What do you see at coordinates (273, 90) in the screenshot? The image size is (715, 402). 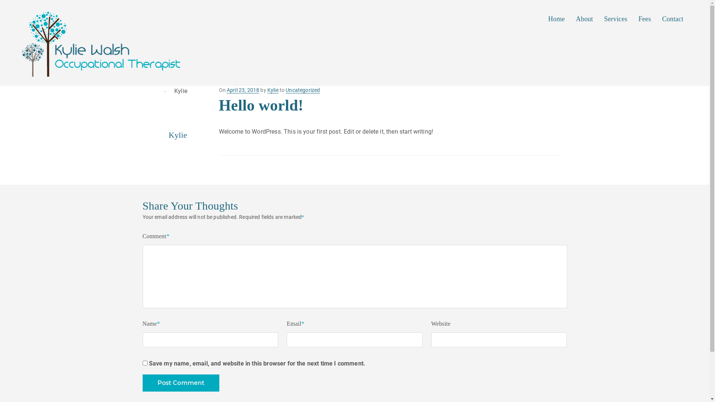 I see `Kylie` at bounding box center [273, 90].